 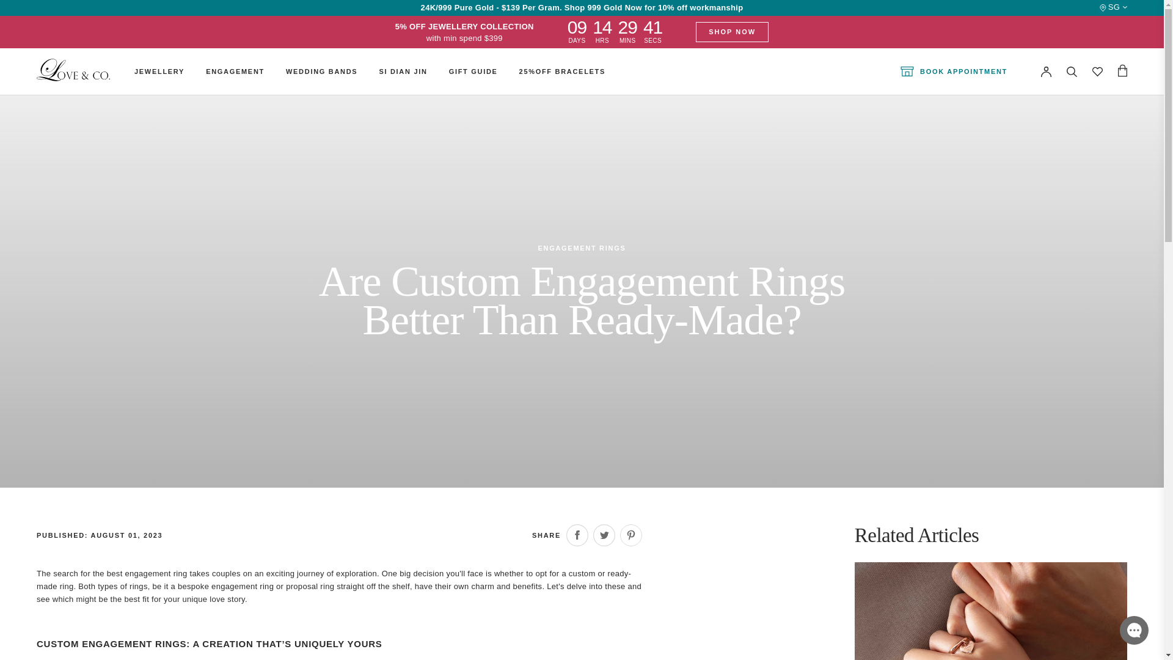 I want to click on BOOK APPOINTMENT, so click(x=954, y=71).